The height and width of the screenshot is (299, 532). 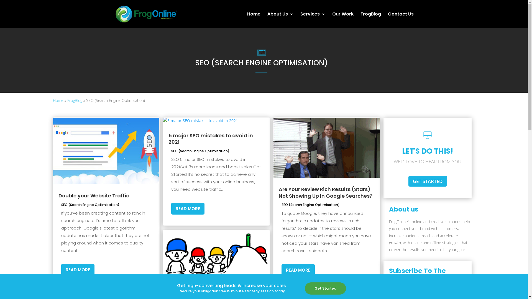 What do you see at coordinates (211, 139) in the screenshot?
I see `5 major SEO mistakes to avoid in 2021` at bounding box center [211, 139].